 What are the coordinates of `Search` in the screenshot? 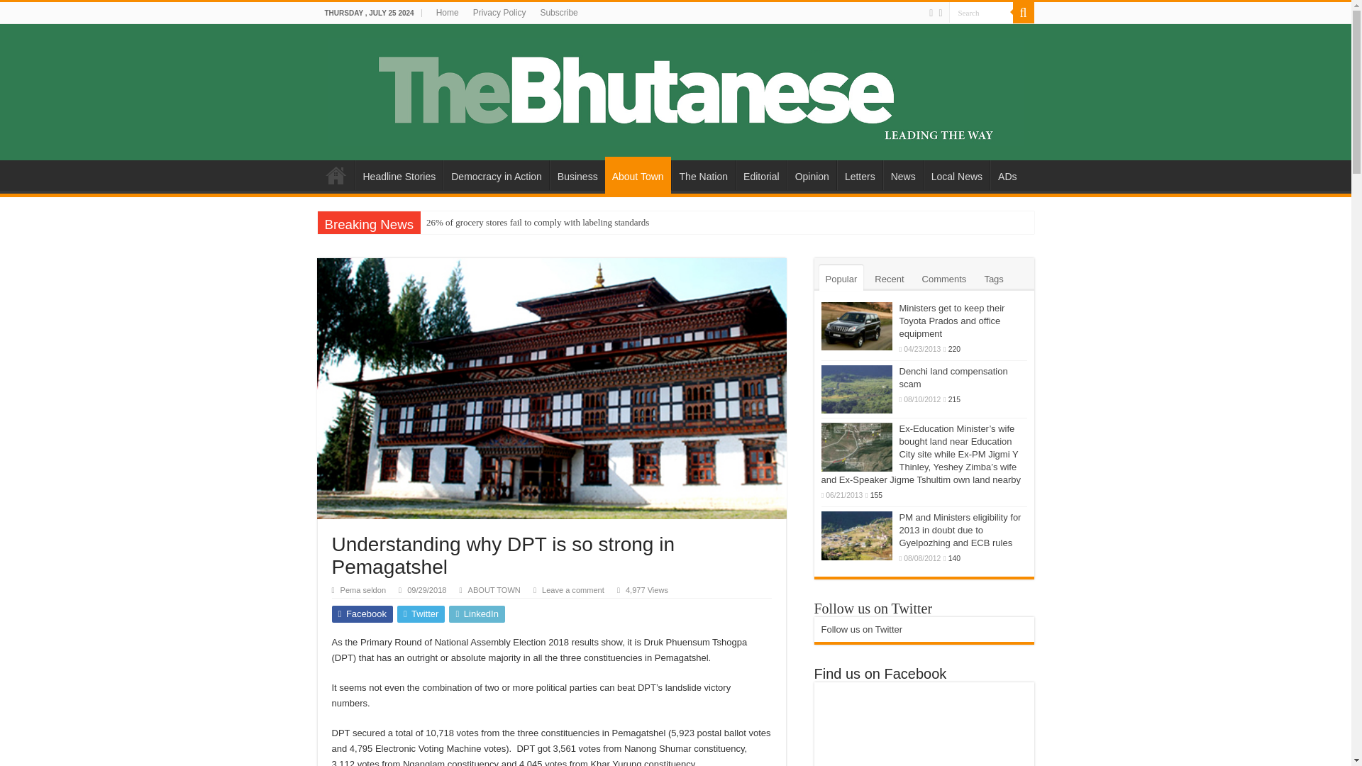 It's located at (1023, 13).